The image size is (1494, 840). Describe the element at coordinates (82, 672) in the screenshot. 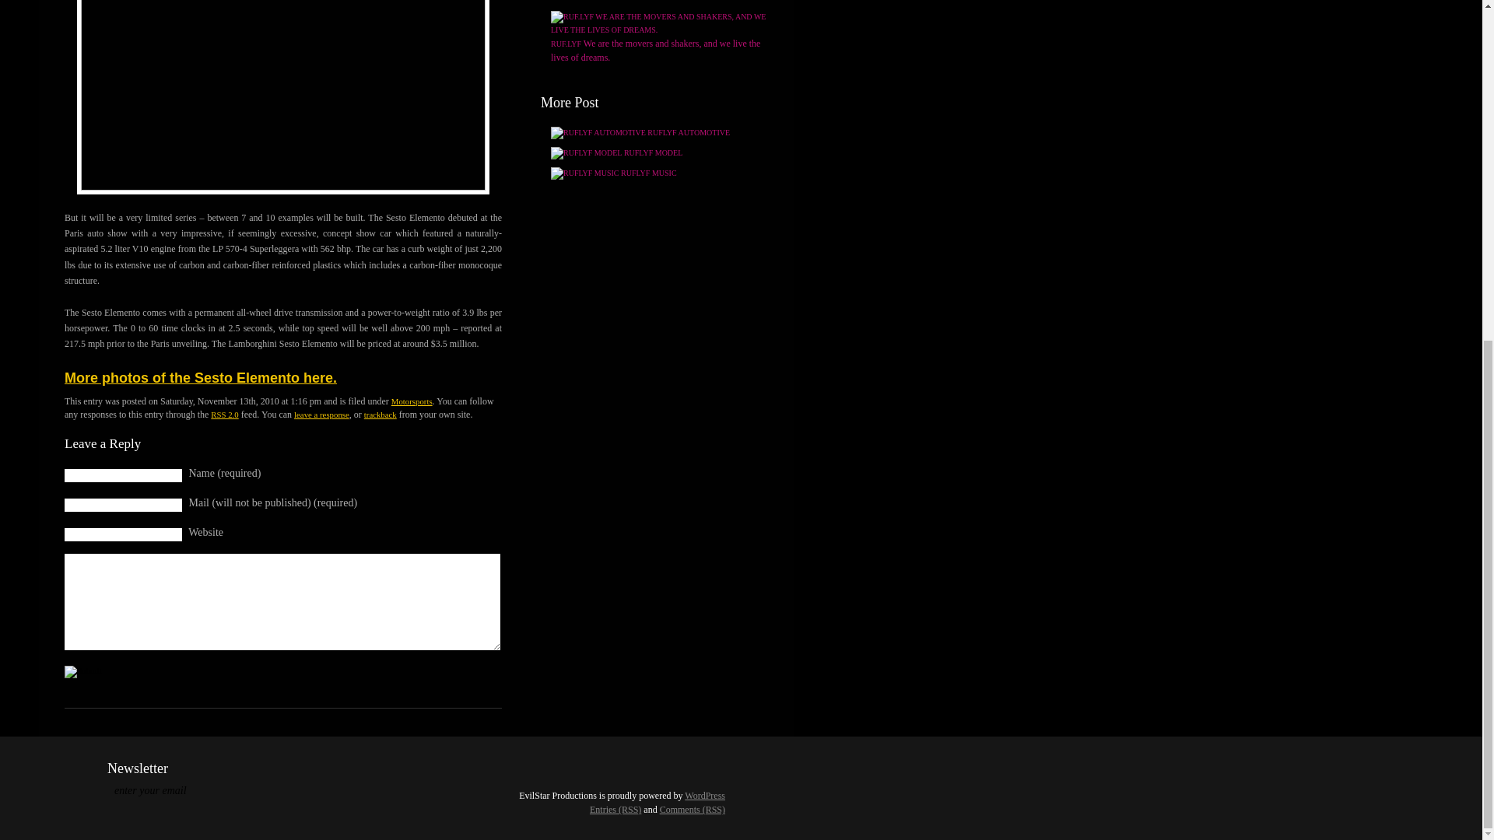

I see `Submit` at that location.